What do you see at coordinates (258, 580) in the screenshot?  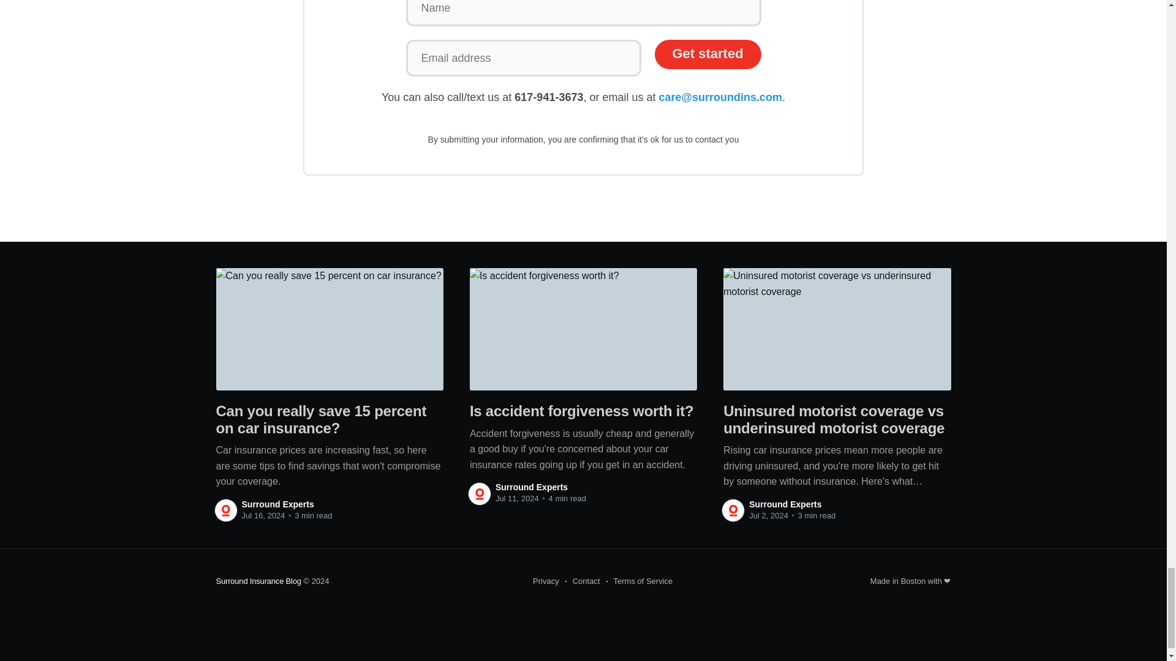 I see `Surround Insurance Blog` at bounding box center [258, 580].